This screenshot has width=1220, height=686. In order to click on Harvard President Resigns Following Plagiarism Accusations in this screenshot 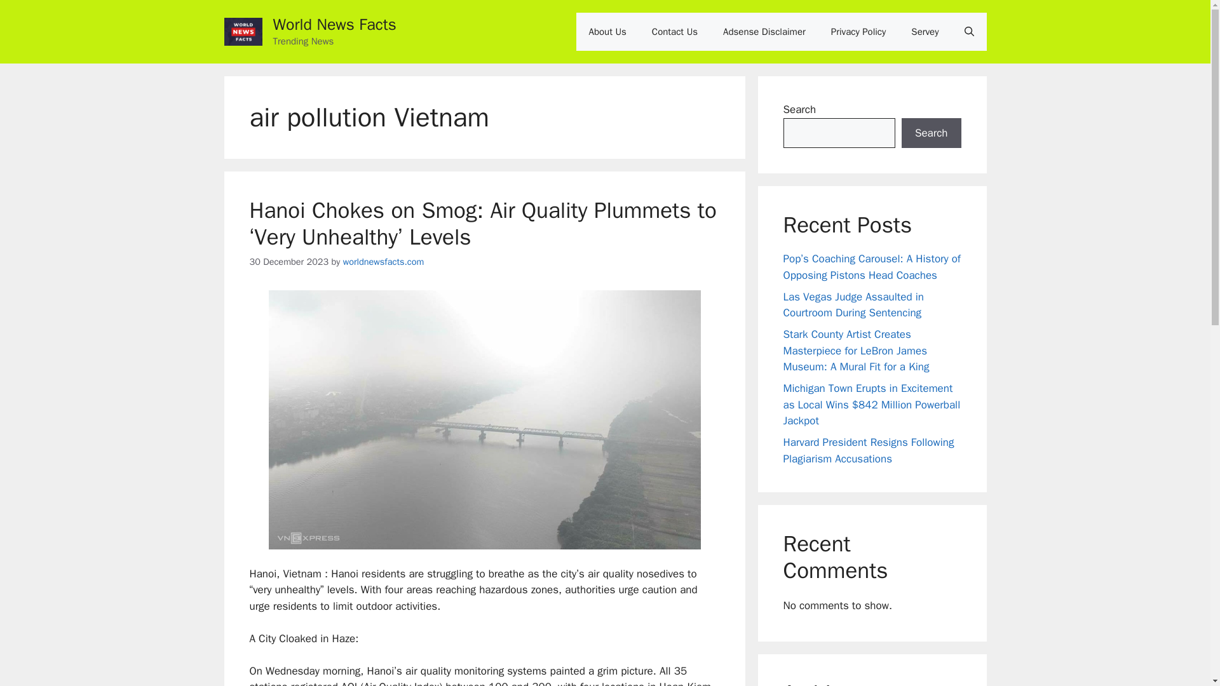, I will do `click(868, 450)`.